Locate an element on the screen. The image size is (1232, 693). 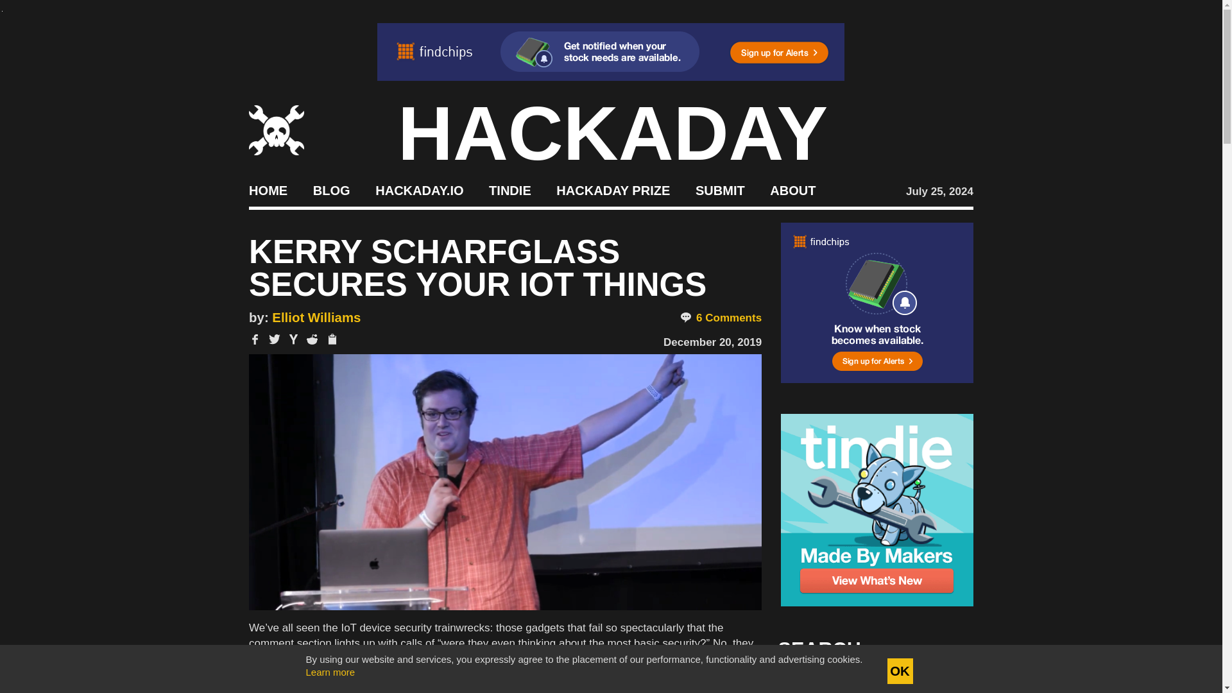
Share on Facebook is located at coordinates (255, 339).